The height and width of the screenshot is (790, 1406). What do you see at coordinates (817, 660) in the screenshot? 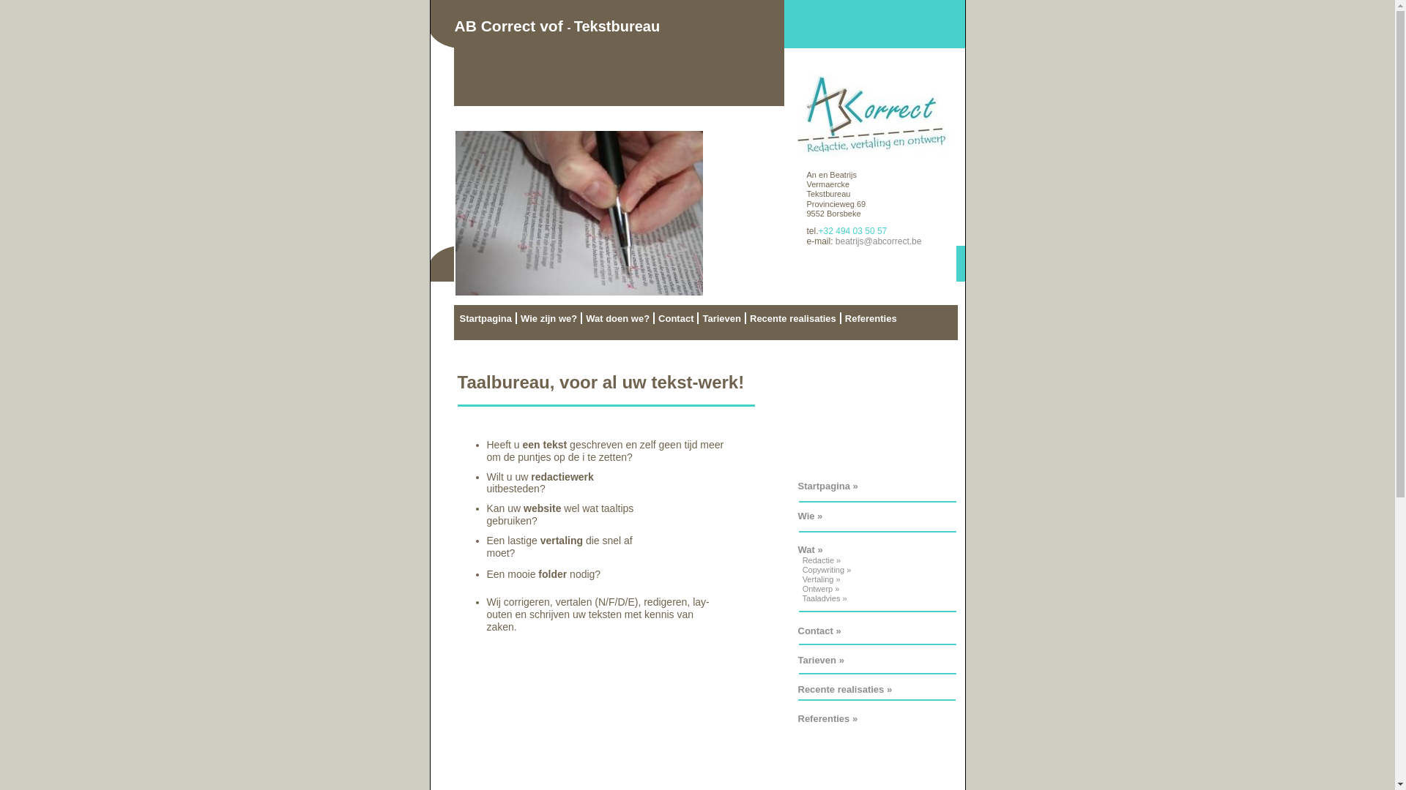
I see `Tarieven` at bounding box center [817, 660].